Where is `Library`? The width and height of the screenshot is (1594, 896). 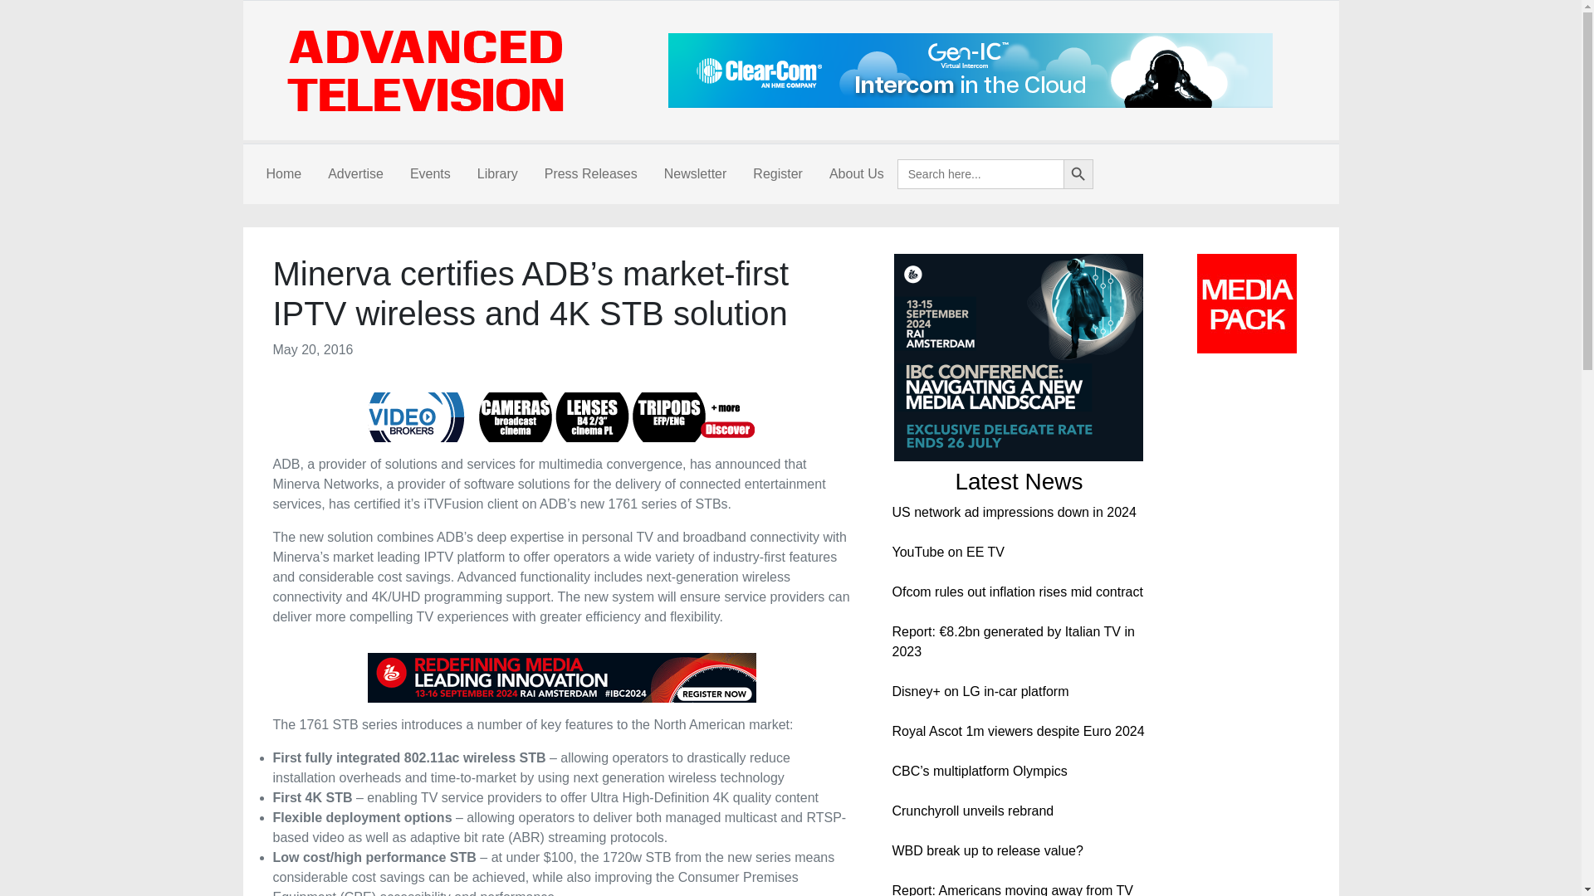
Library is located at coordinates (496, 174).